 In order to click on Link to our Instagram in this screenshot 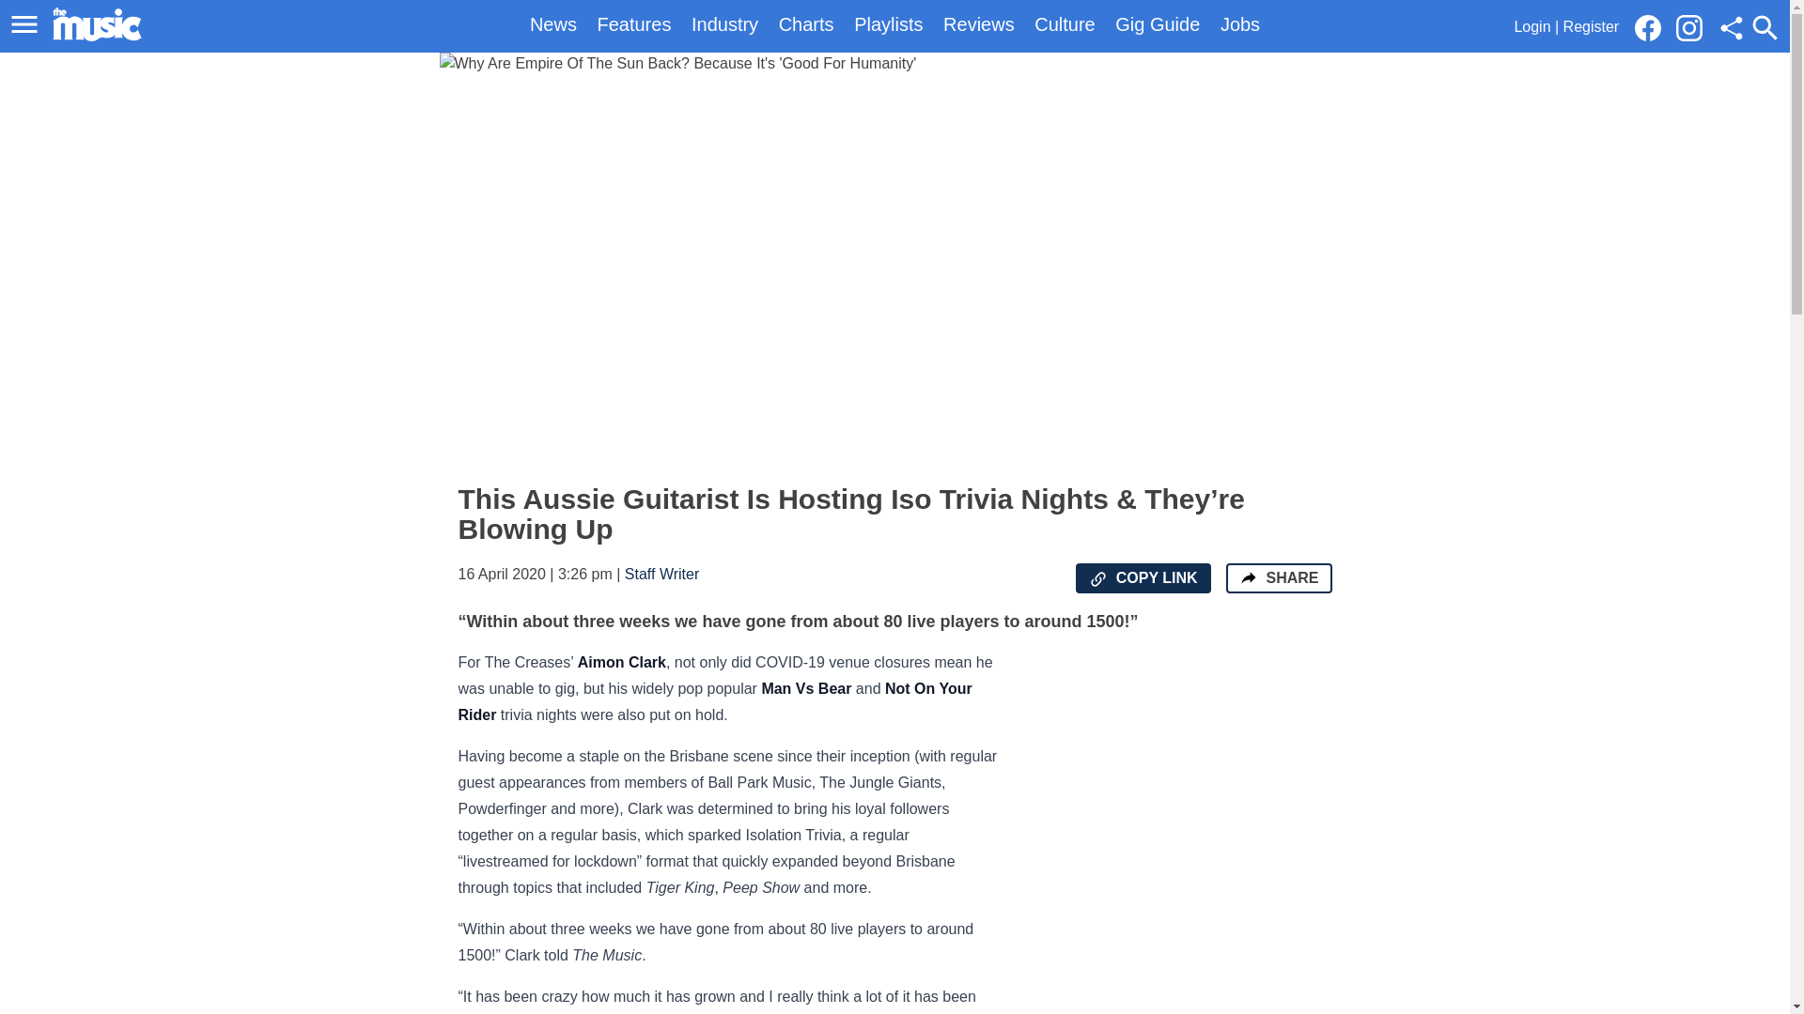, I will do `click(1695, 26)`.